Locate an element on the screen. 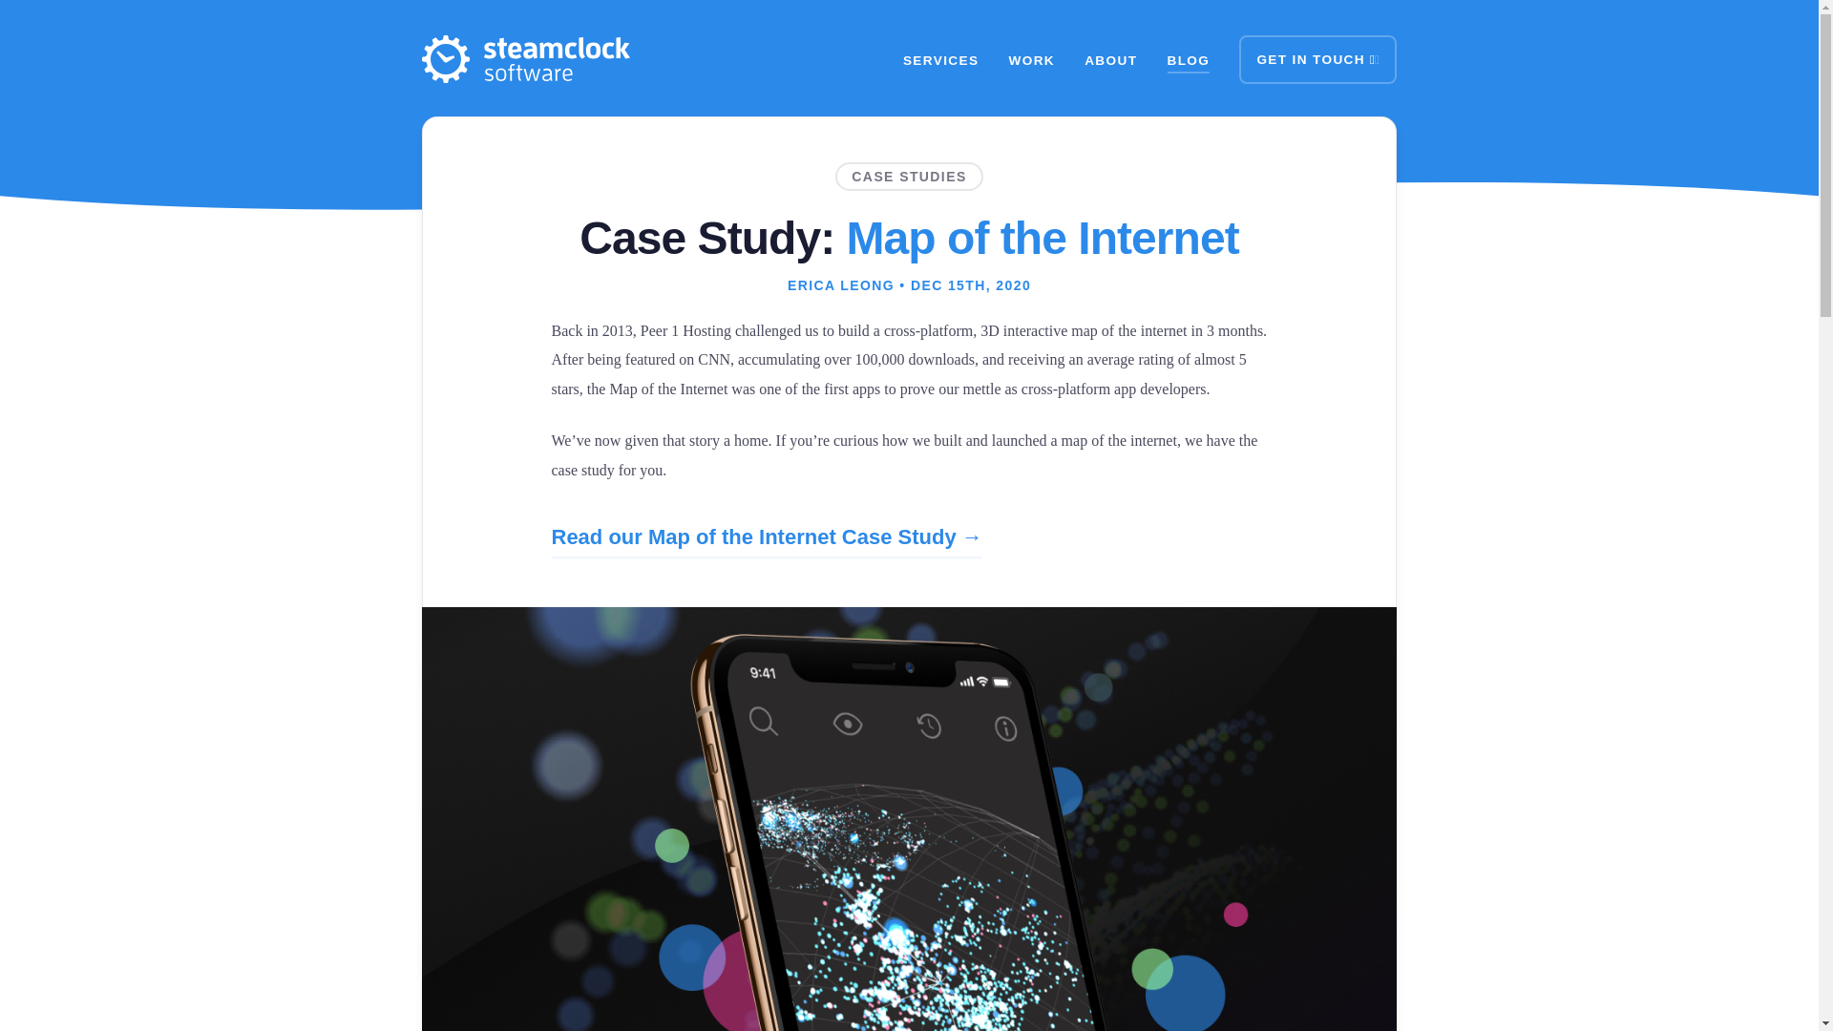 The width and height of the screenshot is (1833, 1031). SERVICES is located at coordinates (941, 59).